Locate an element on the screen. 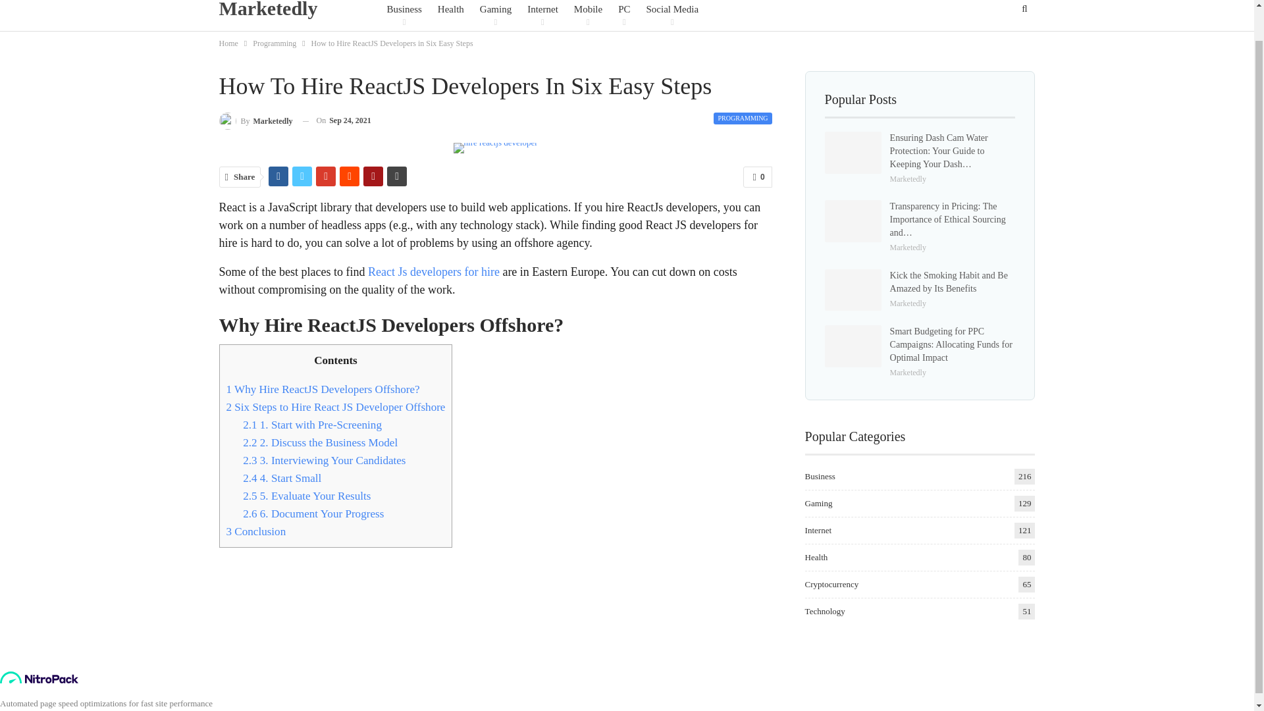 This screenshot has height=711, width=1264. Health is located at coordinates (451, 16).